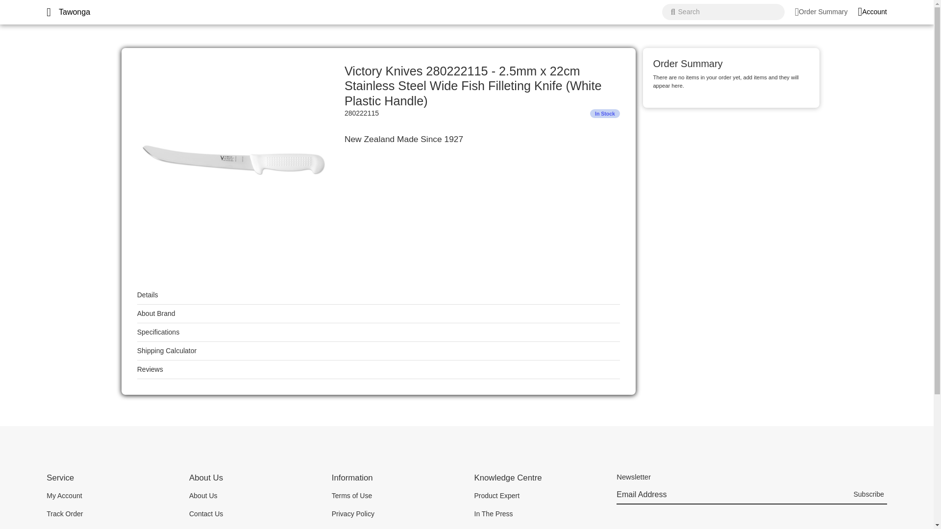 This screenshot has width=941, height=529. Describe the element at coordinates (871, 12) in the screenshot. I see `Account` at that location.